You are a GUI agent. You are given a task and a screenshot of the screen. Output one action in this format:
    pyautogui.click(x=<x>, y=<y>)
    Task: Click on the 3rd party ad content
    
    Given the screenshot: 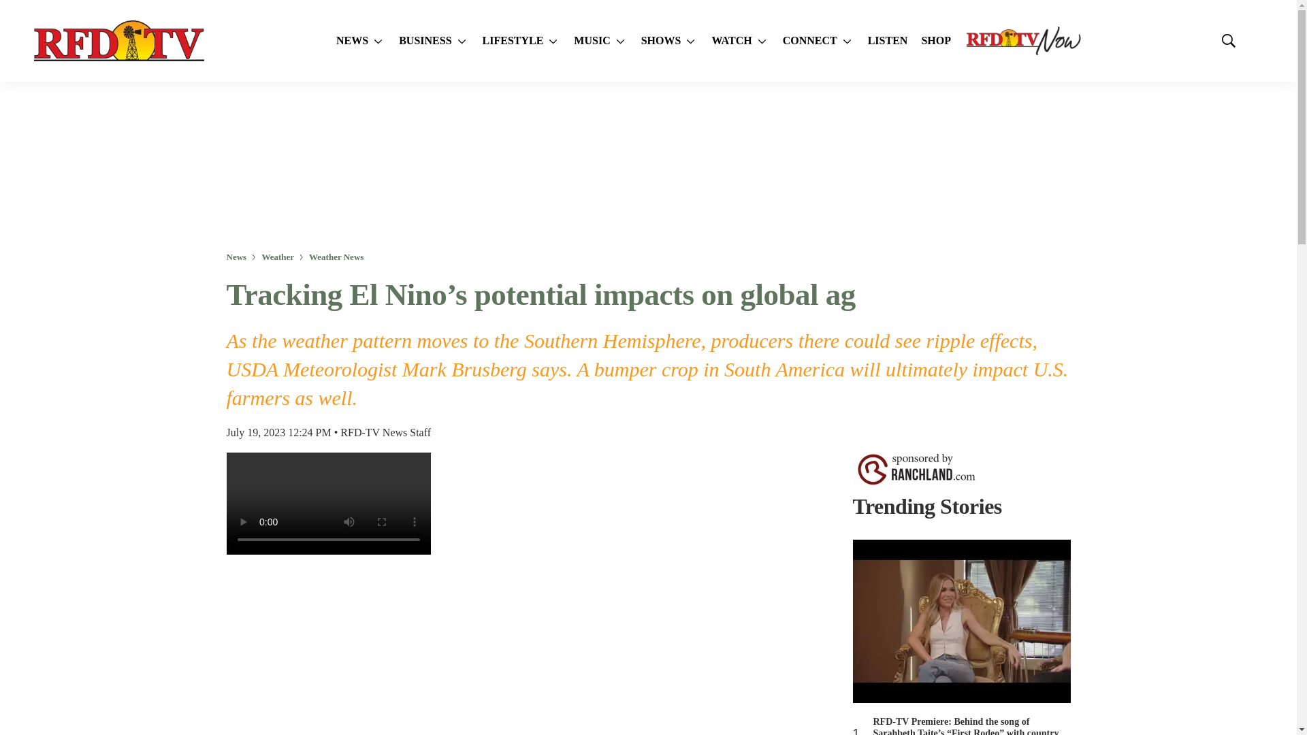 What is the action you would take?
    pyautogui.click(x=647, y=166)
    